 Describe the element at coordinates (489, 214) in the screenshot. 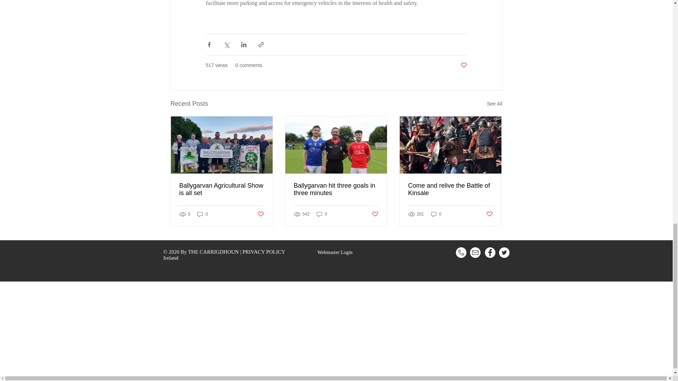

I see `Post not marked as liked` at that location.